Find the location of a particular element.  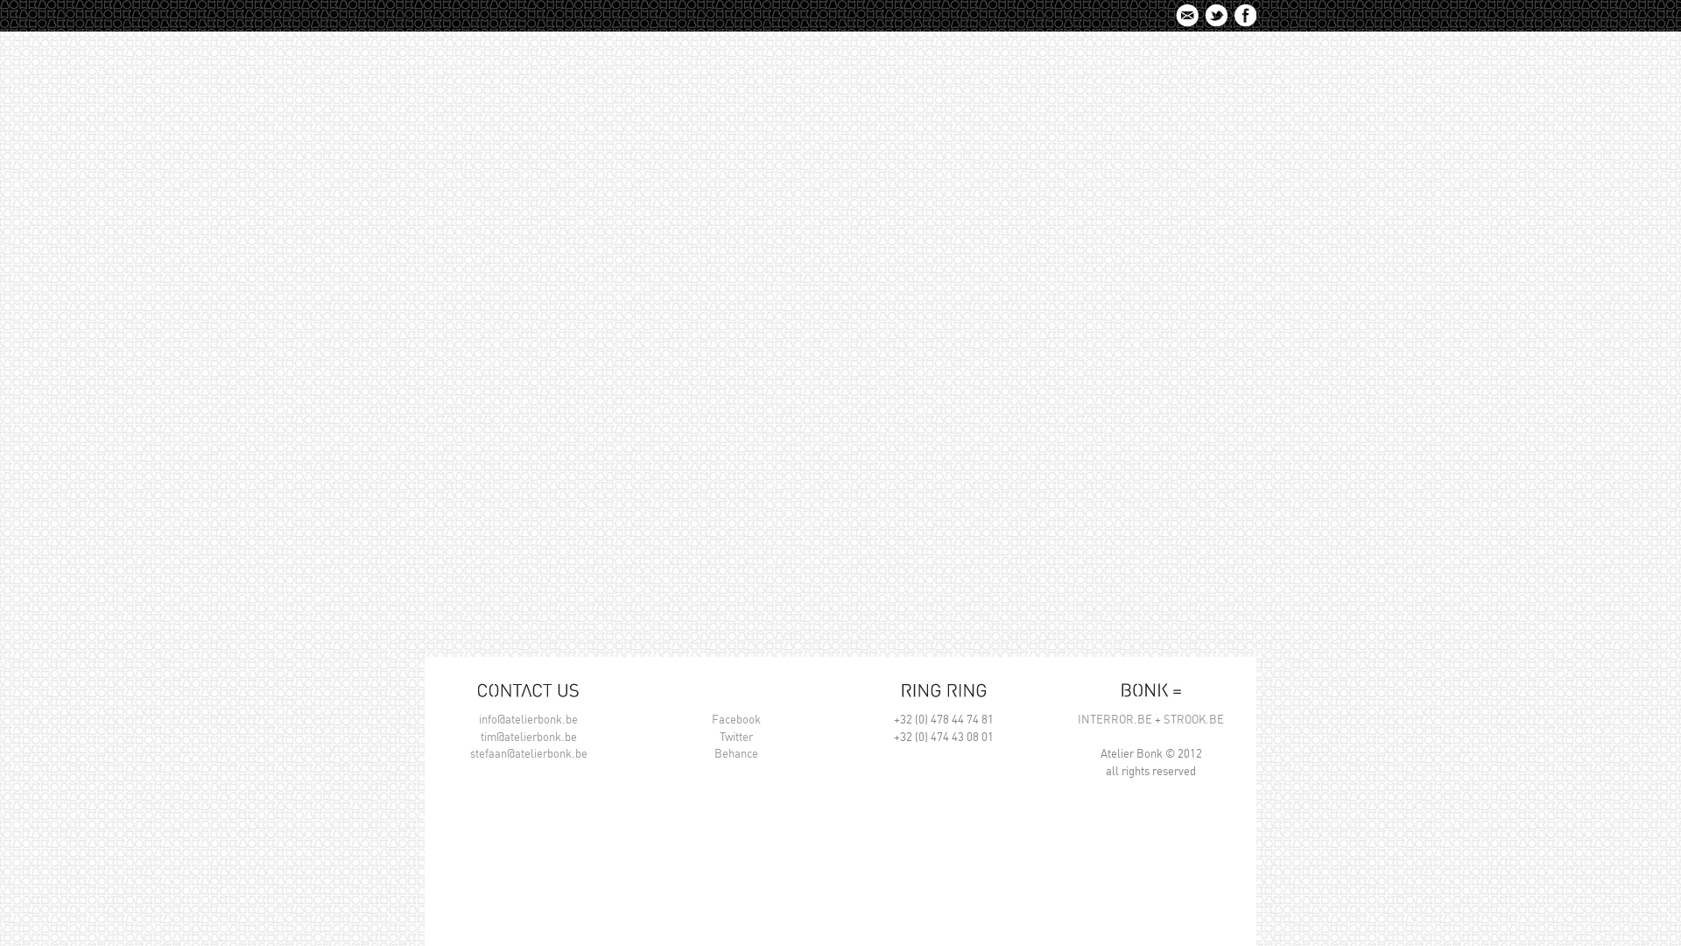

stoemp is located at coordinates (1191, 101).